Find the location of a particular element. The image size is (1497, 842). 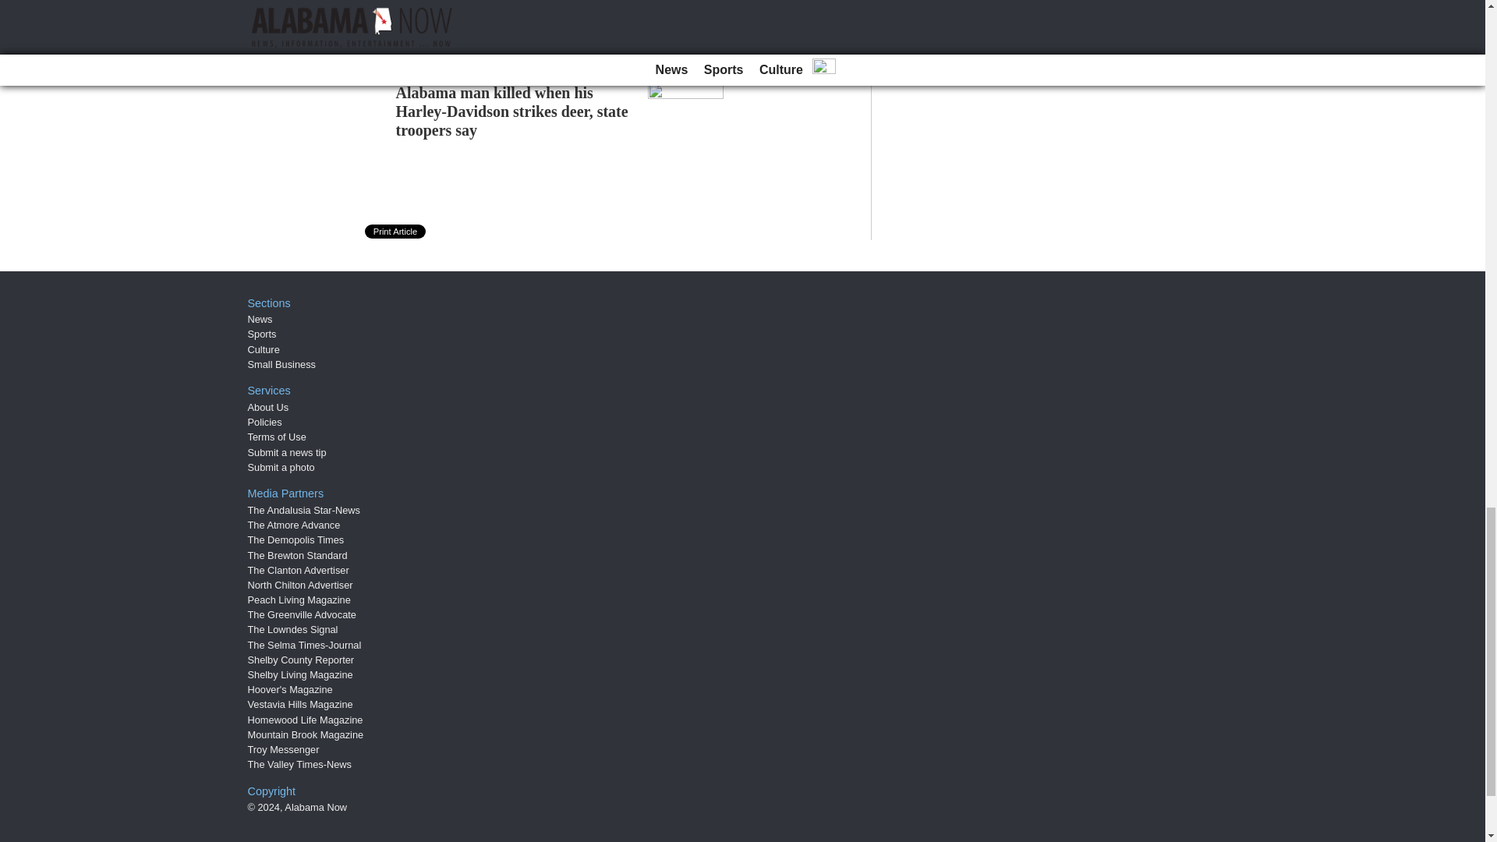

The Demopolis Times is located at coordinates (296, 540).